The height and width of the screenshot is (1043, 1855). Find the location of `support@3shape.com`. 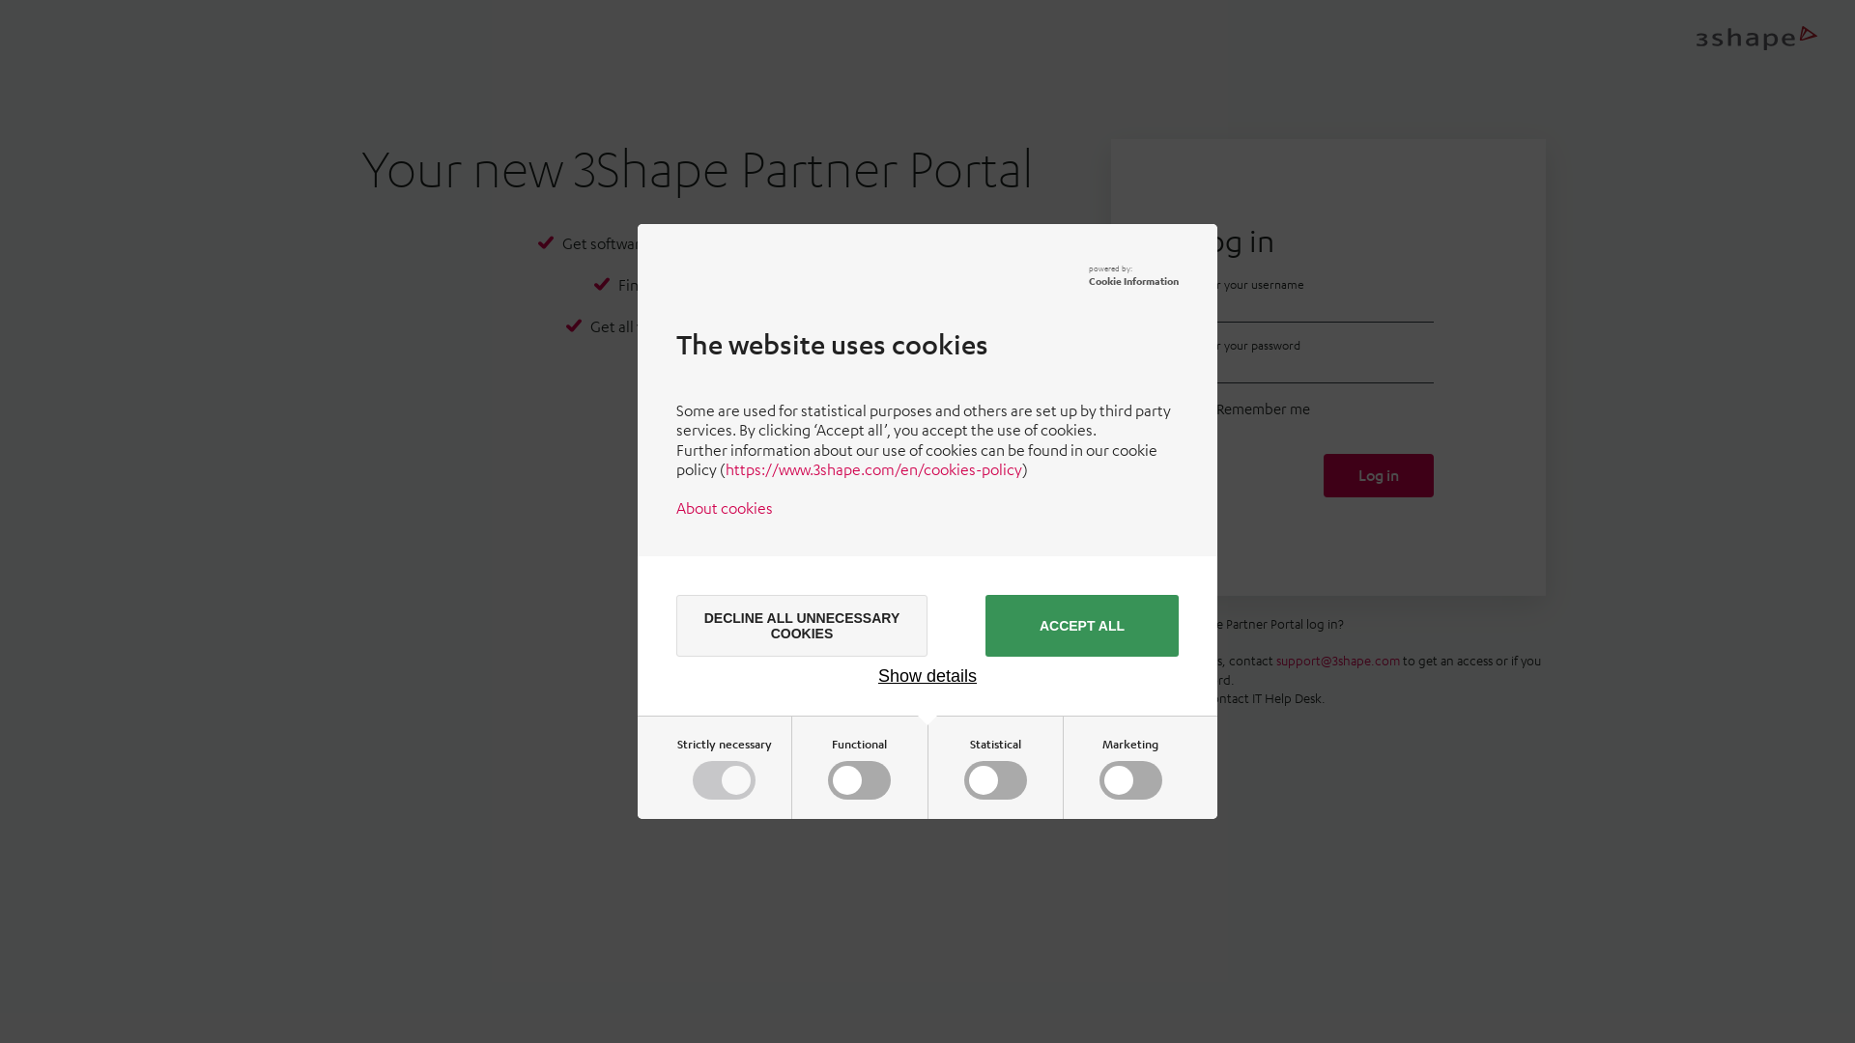

support@3shape.com is located at coordinates (1338, 661).